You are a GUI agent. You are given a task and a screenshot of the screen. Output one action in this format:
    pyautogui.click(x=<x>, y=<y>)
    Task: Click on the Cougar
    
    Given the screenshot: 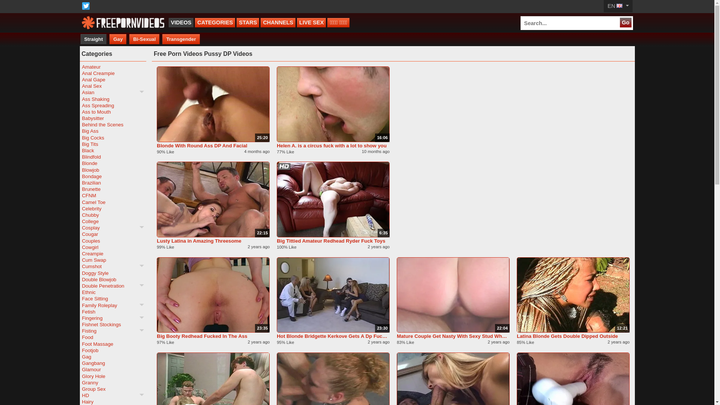 What is the action you would take?
    pyautogui.click(x=113, y=234)
    